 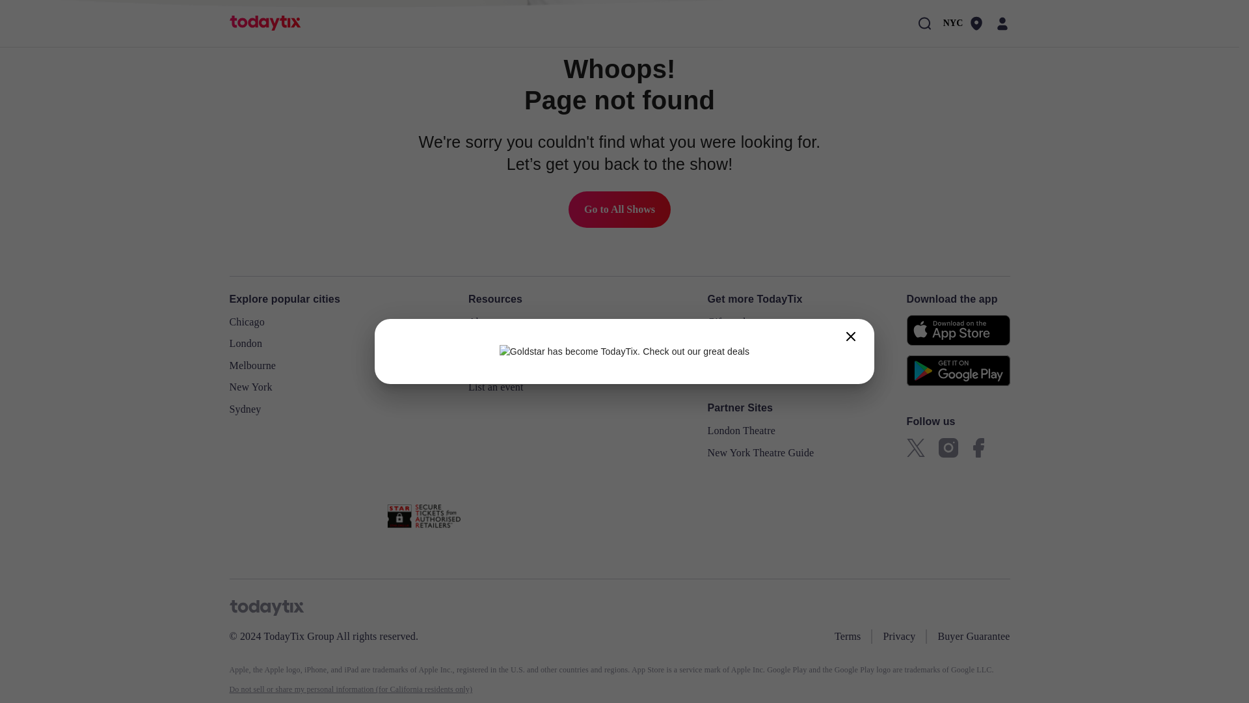 What do you see at coordinates (619, 209) in the screenshot?
I see `Go to All Shows` at bounding box center [619, 209].